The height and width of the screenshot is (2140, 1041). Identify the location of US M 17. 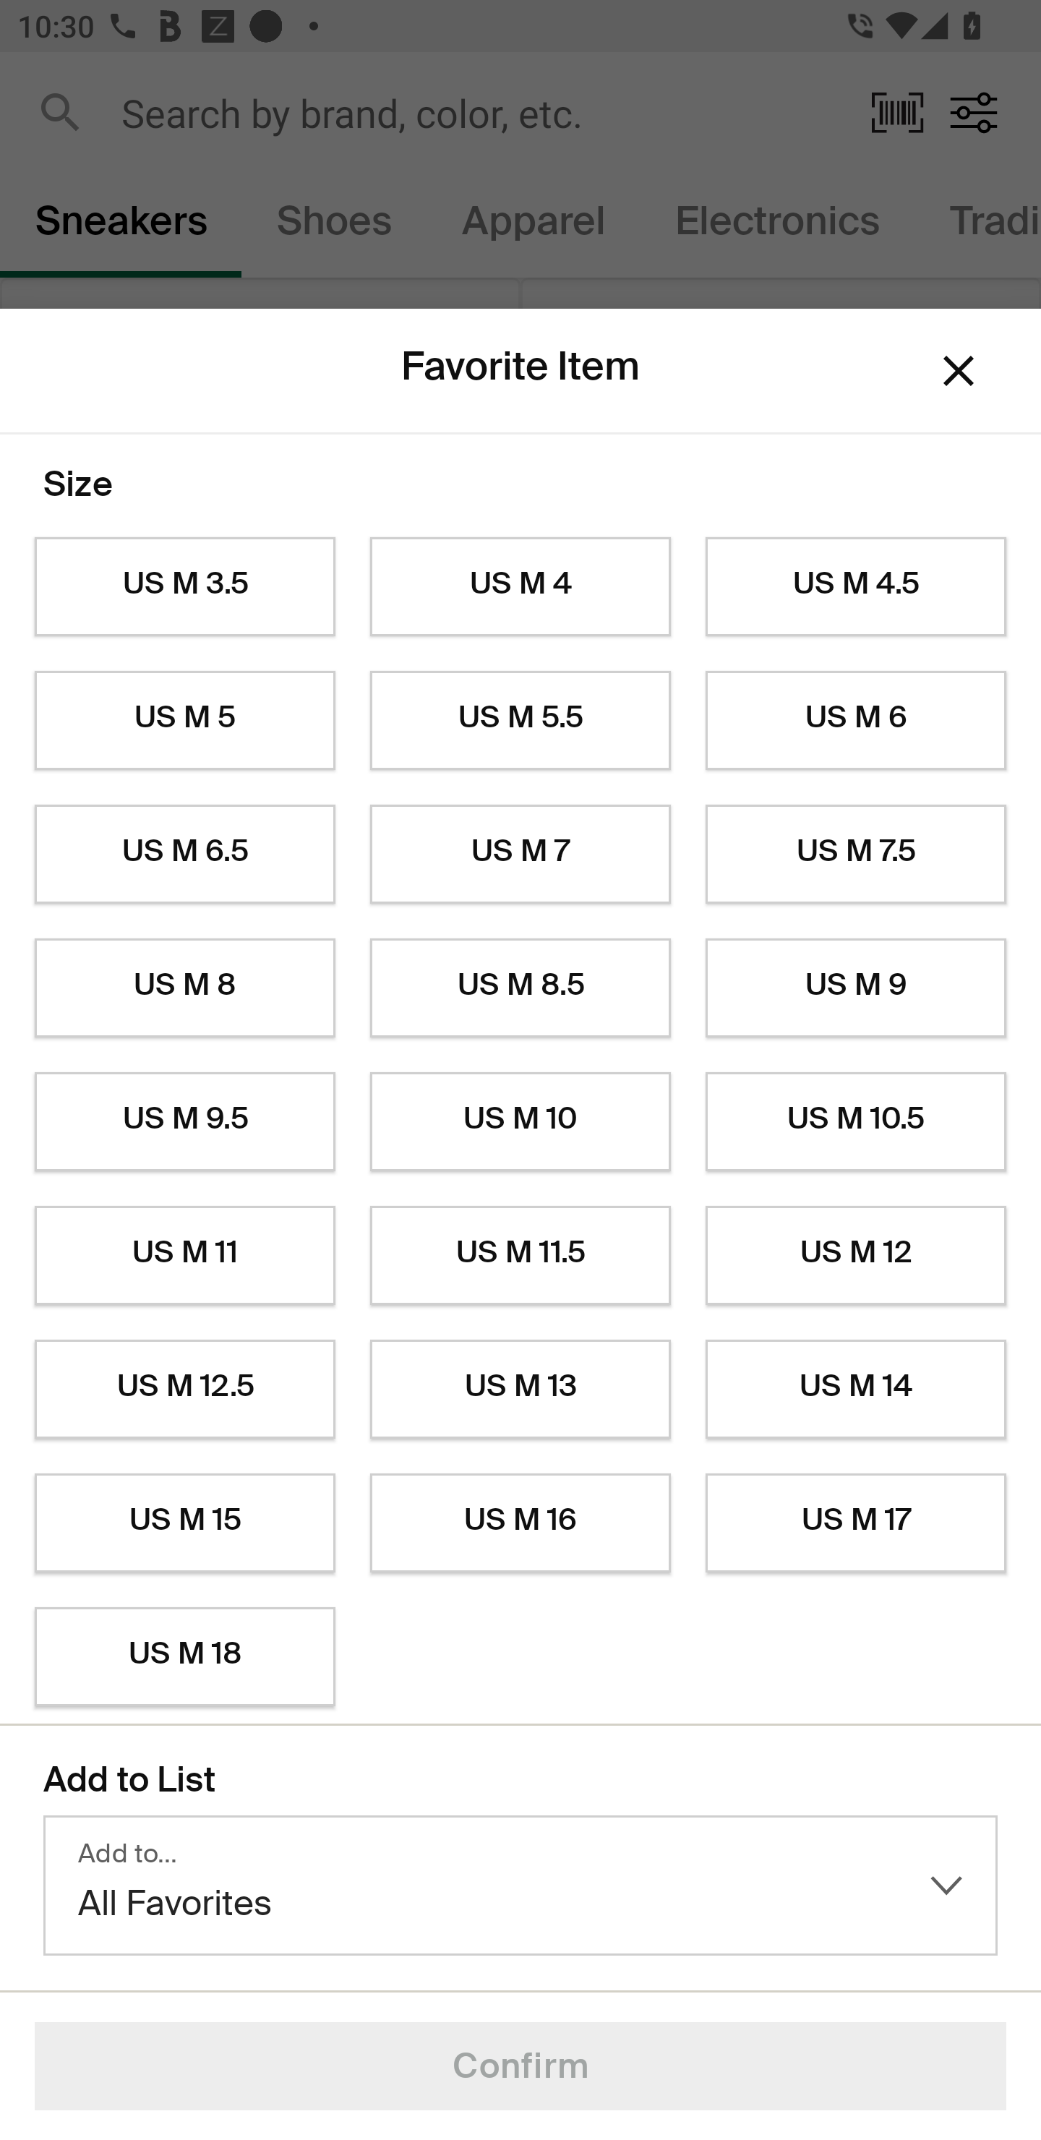
(856, 1523).